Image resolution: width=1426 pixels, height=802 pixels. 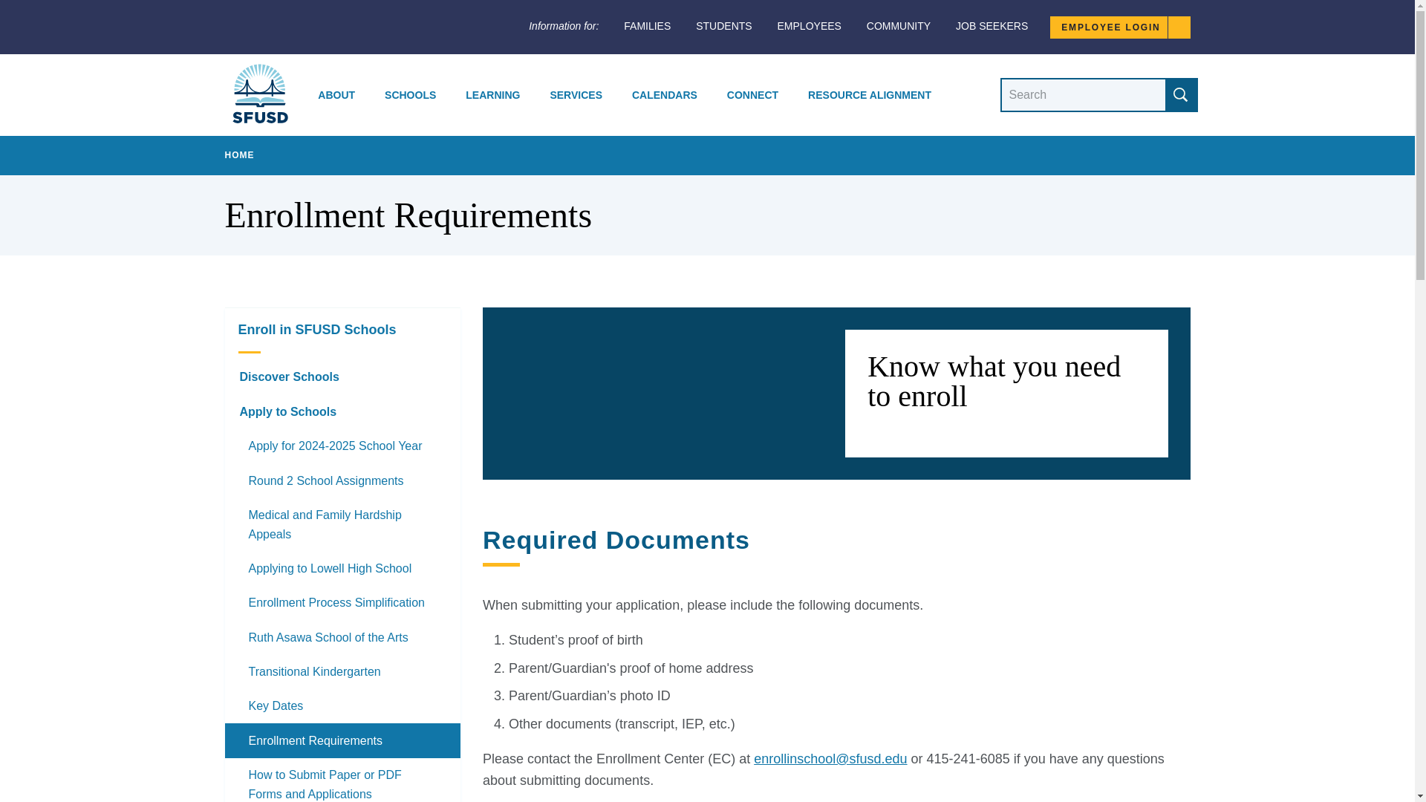 What do you see at coordinates (664, 95) in the screenshot?
I see `CALENDARS` at bounding box center [664, 95].